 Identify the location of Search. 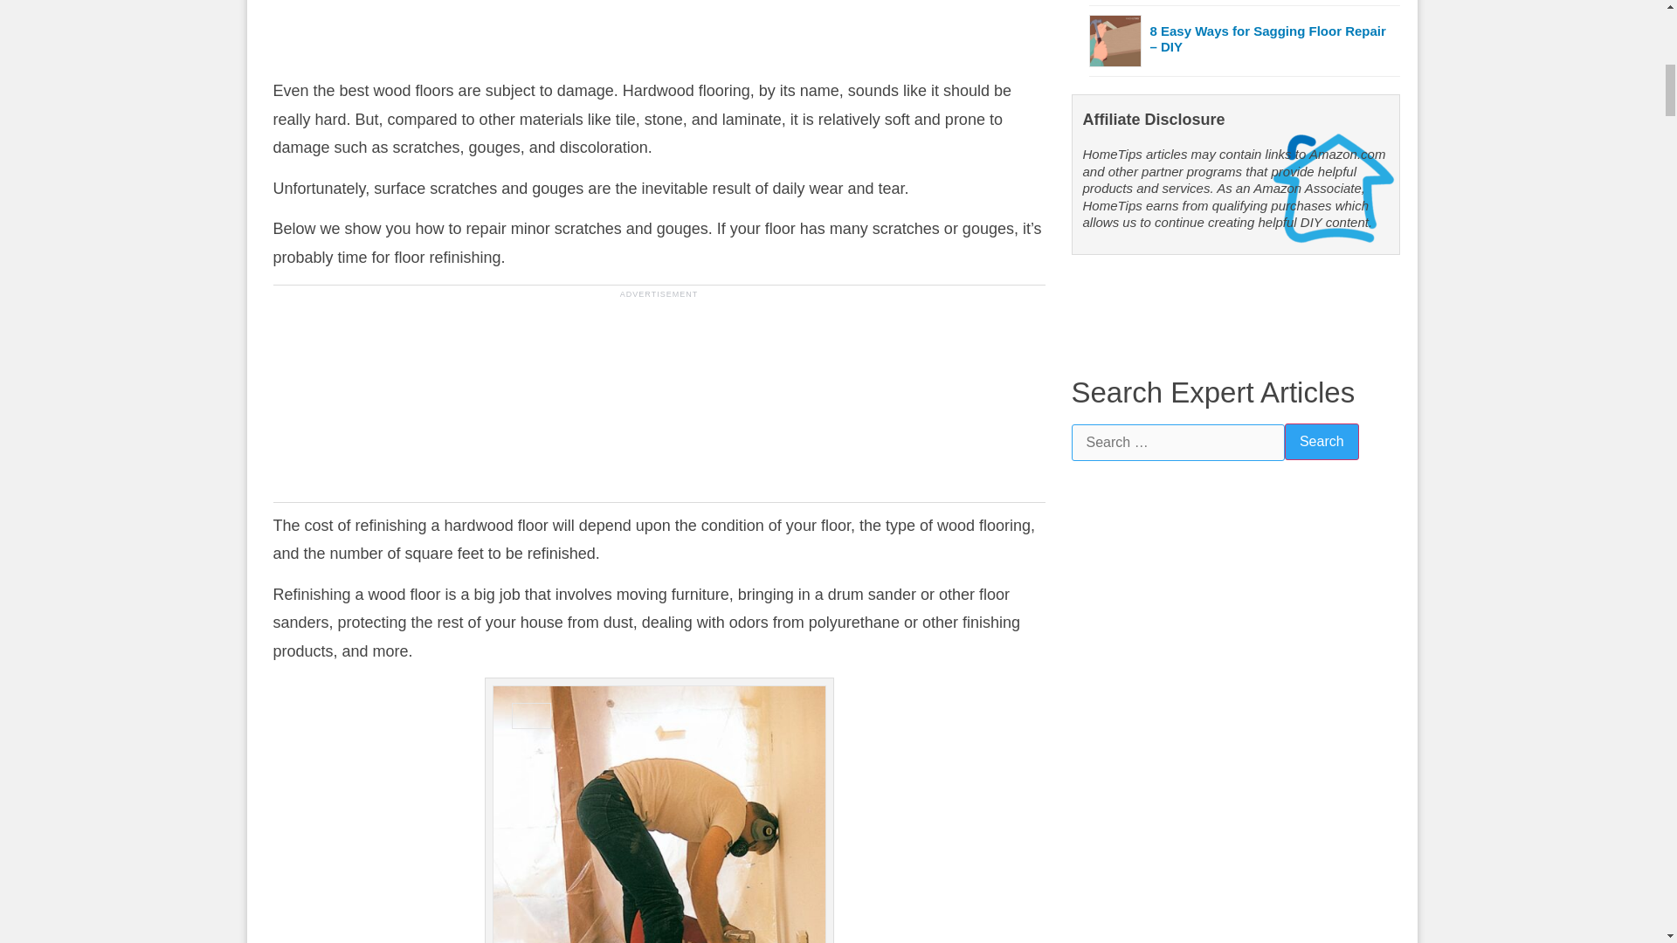
(1321, 442).